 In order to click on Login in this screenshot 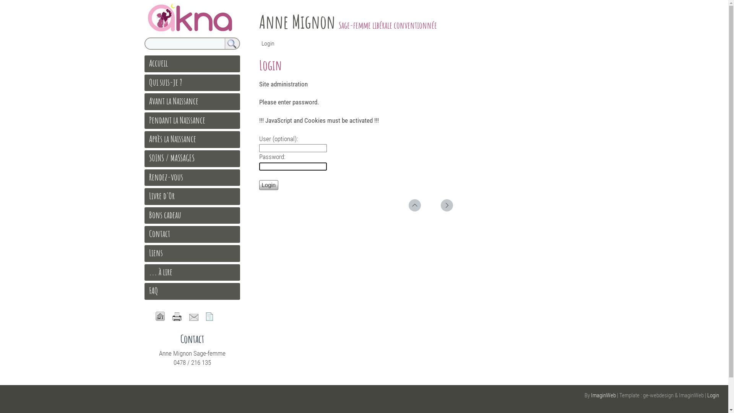, I will do `click(269, 185)`.